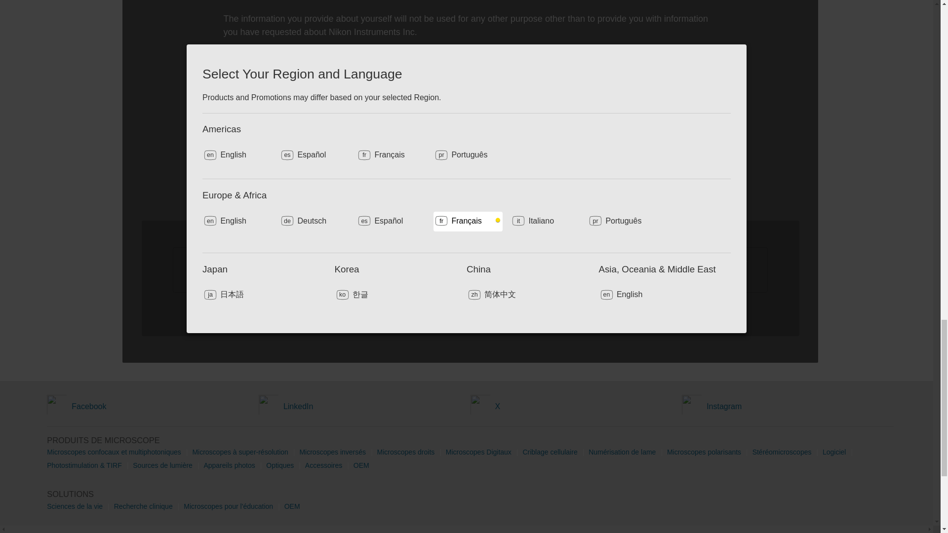 Image resolution: width=948 pixels, height=533 pixels. Describe the element at coordinates (344, 94) in the screenshot. I see `Last Name` at that location.